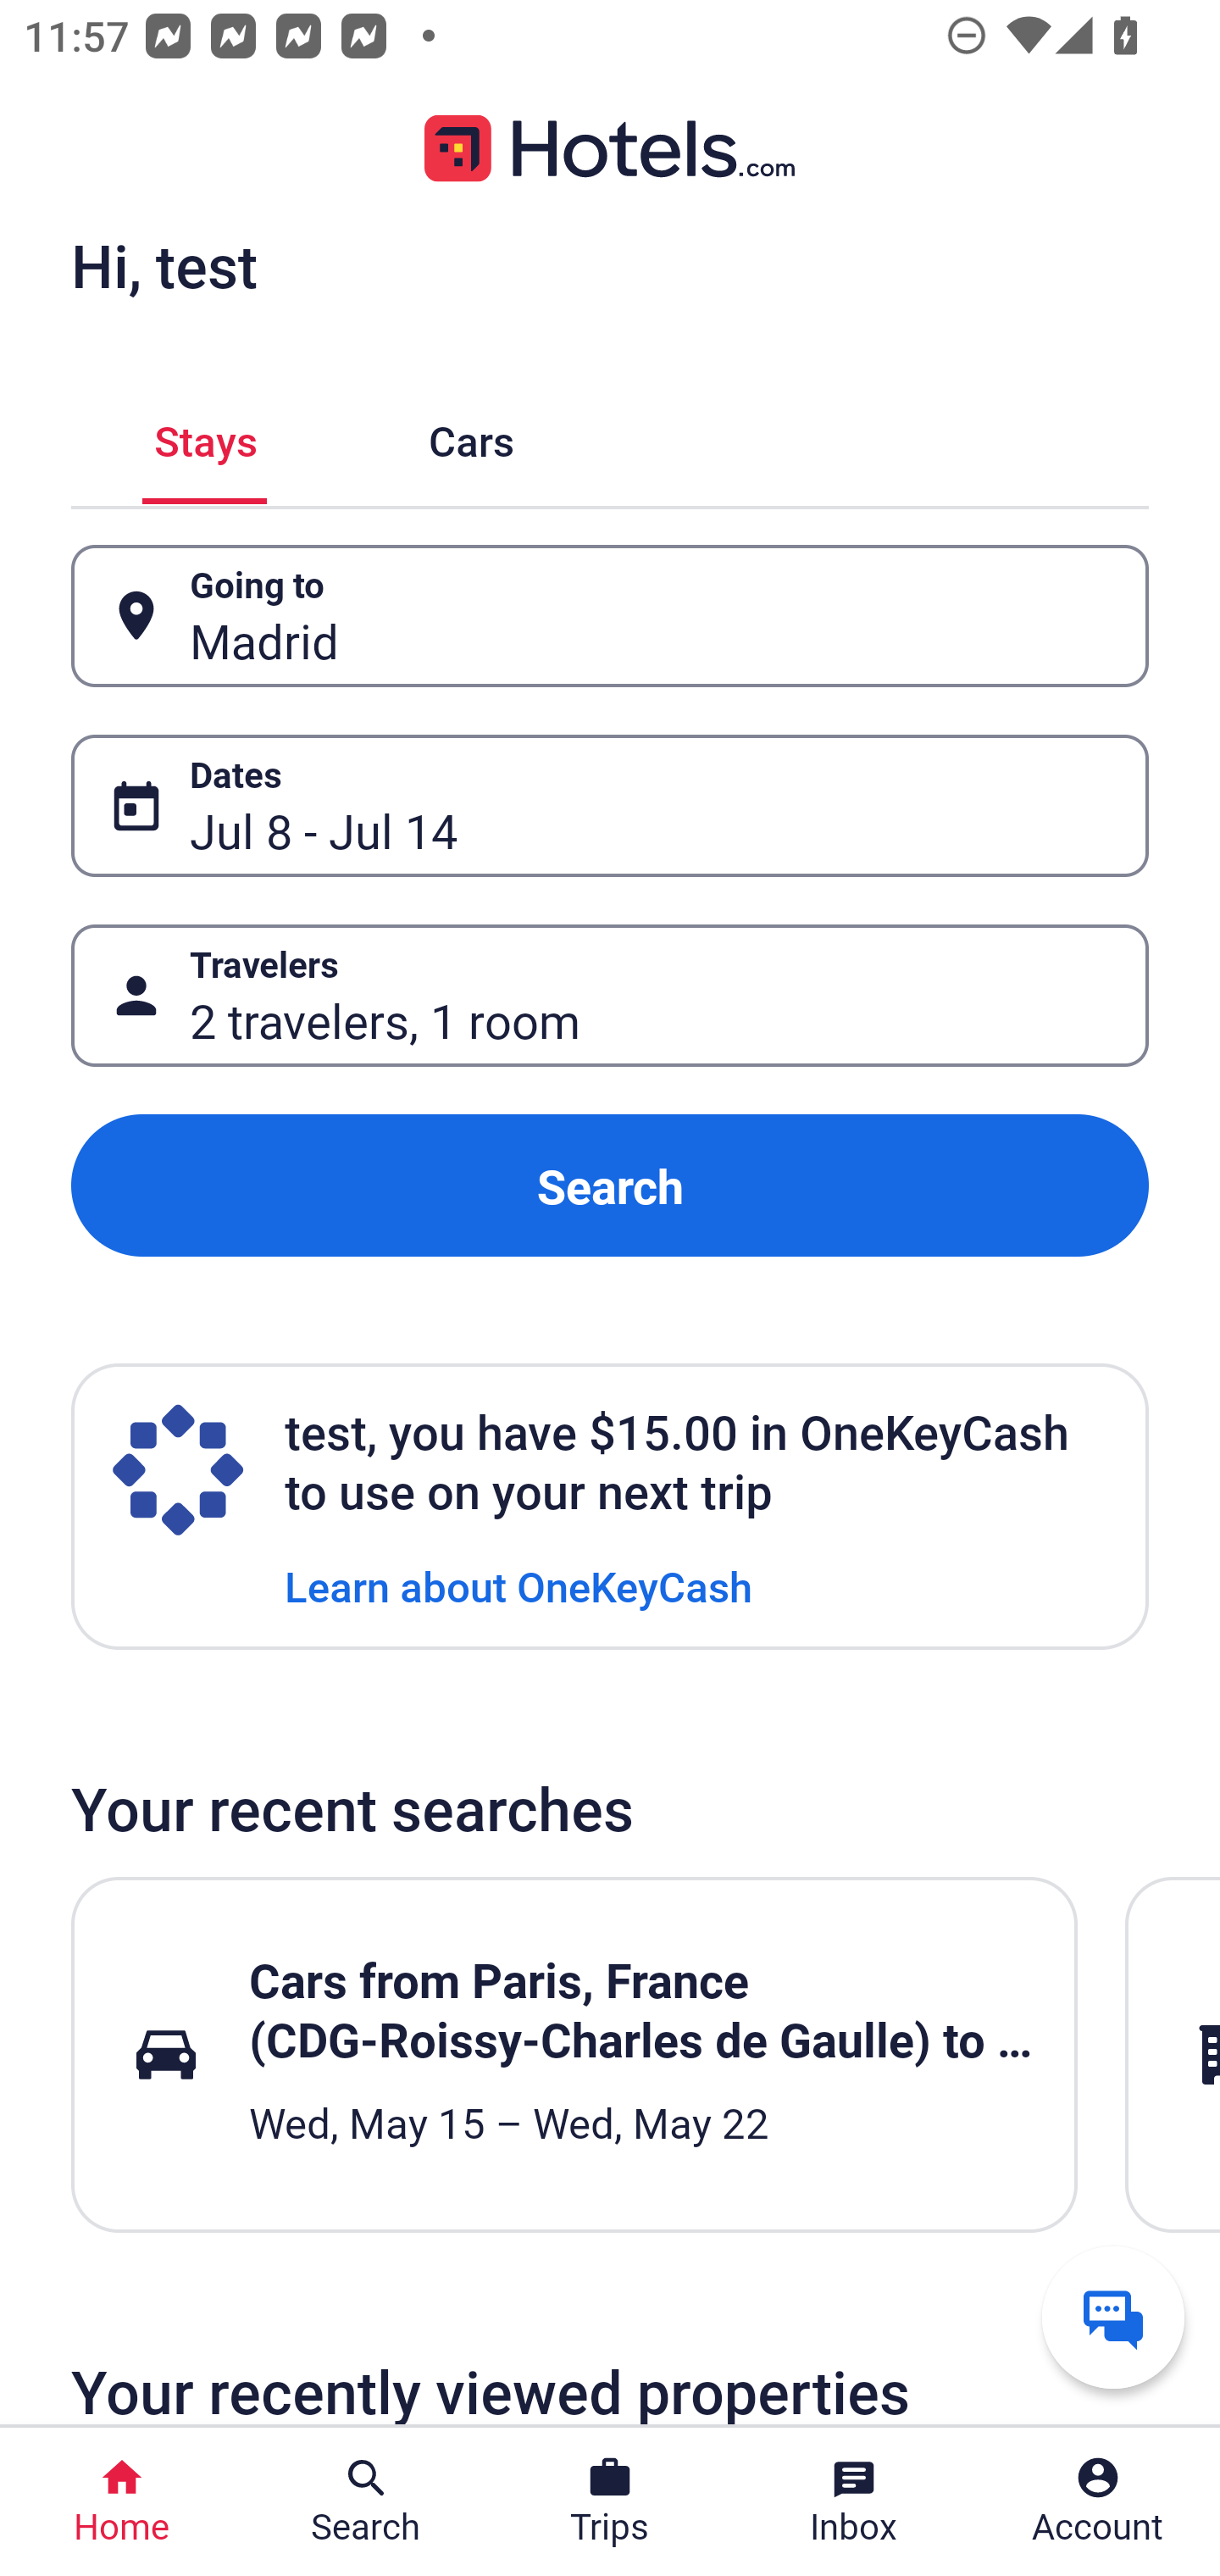 This screenshot has height=2576, width=1220. Describe the element at coordinates (471, 436) in the screenshot. I see `Cars` at that location.